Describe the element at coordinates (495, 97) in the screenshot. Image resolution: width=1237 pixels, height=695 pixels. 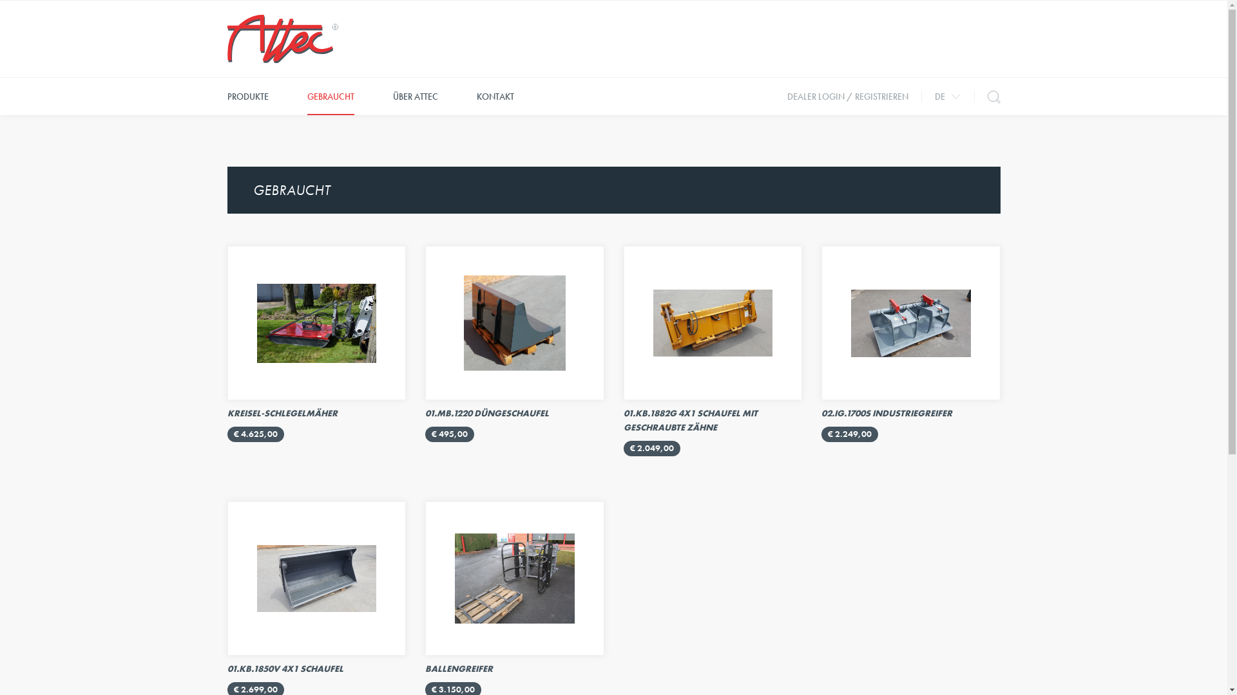
I see `KONTAKT` at that location.